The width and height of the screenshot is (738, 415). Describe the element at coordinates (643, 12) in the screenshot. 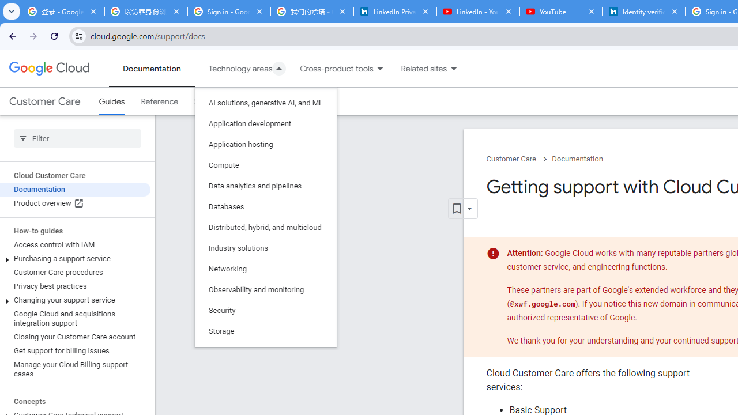

I see `Identity verification via Persona | LinkedIn Help` at that location.